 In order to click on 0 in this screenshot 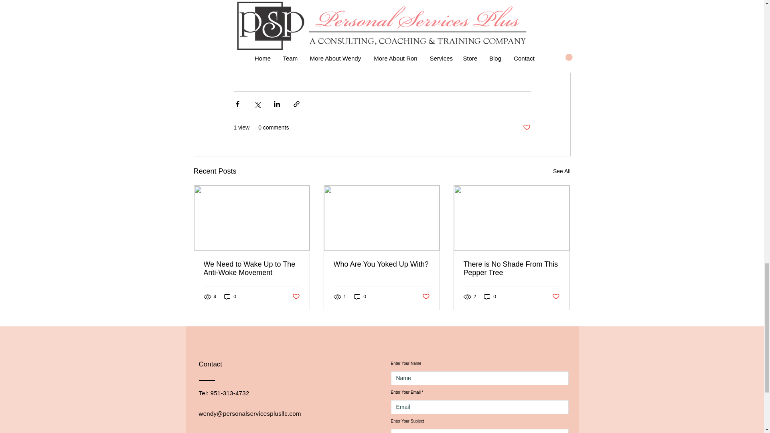, I will do `click(360, 297)`.